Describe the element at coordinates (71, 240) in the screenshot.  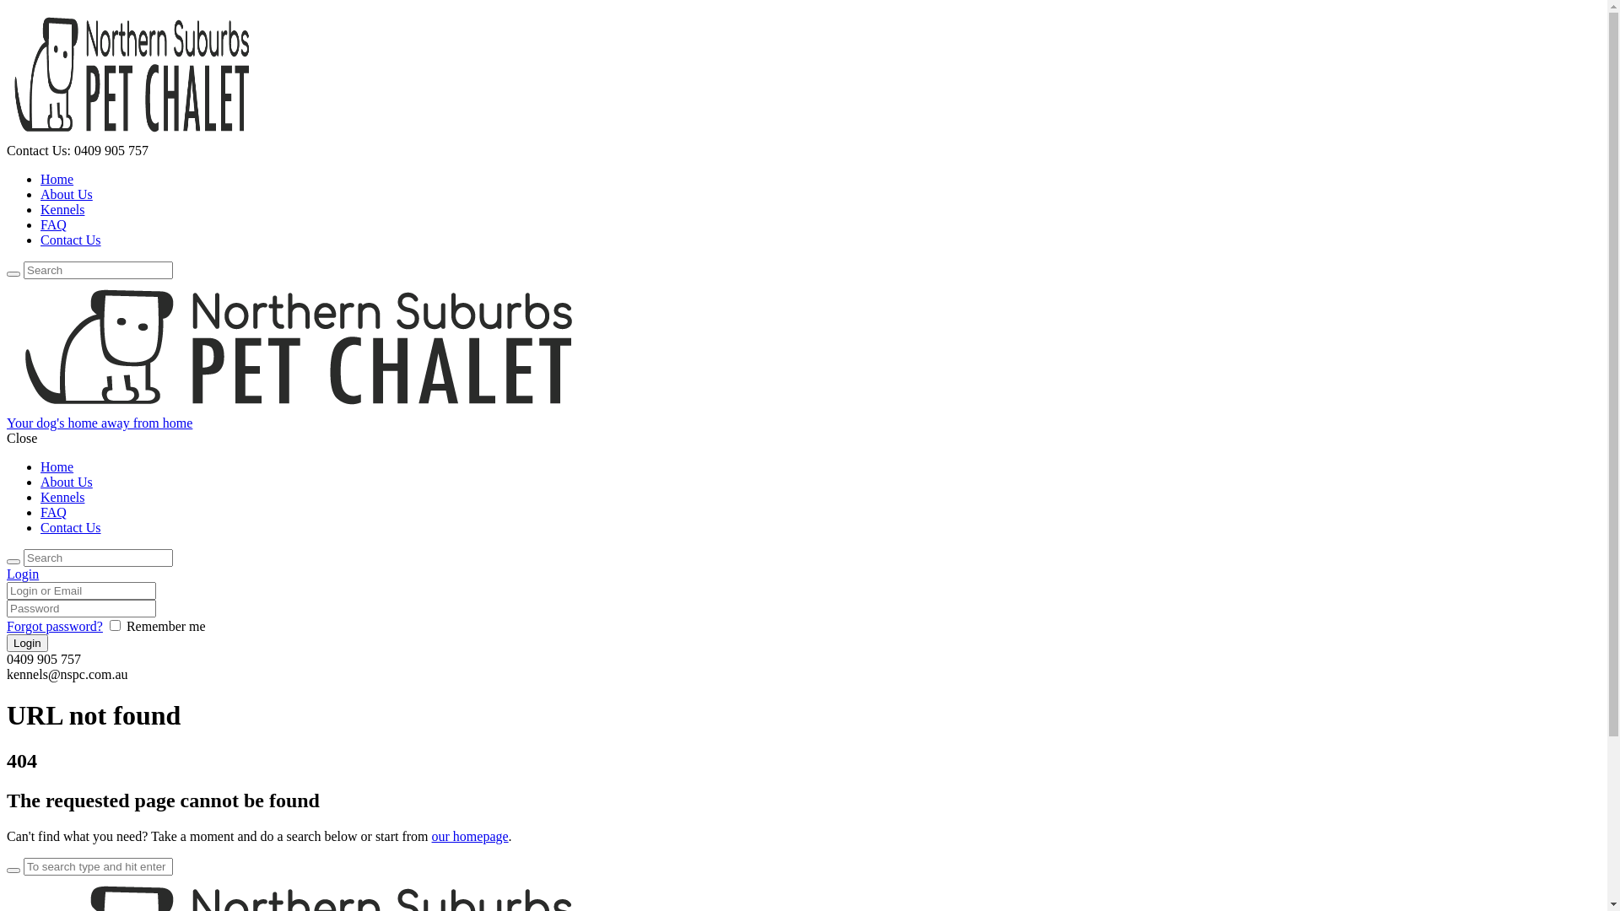
I see `Contact Us` at that location.